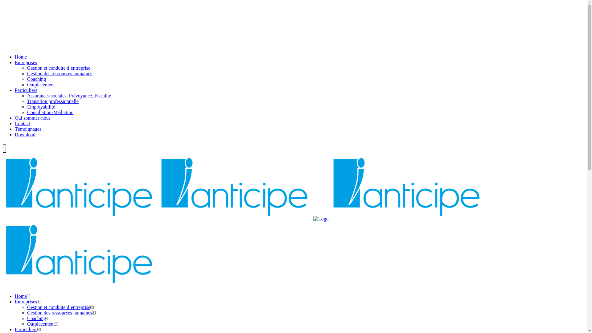 The height and width of the screenshot is (333, 592). I want to click on Entreprises, so click(26, 302).